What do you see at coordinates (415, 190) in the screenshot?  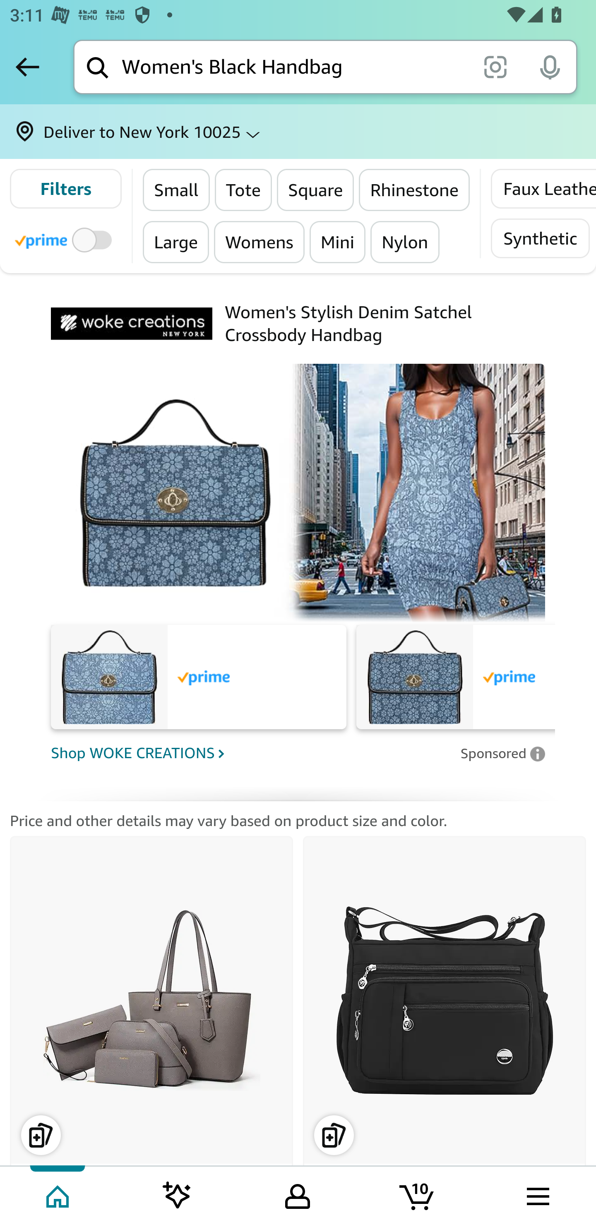 I see `Rhinestone` at bounding box center [415, 190].